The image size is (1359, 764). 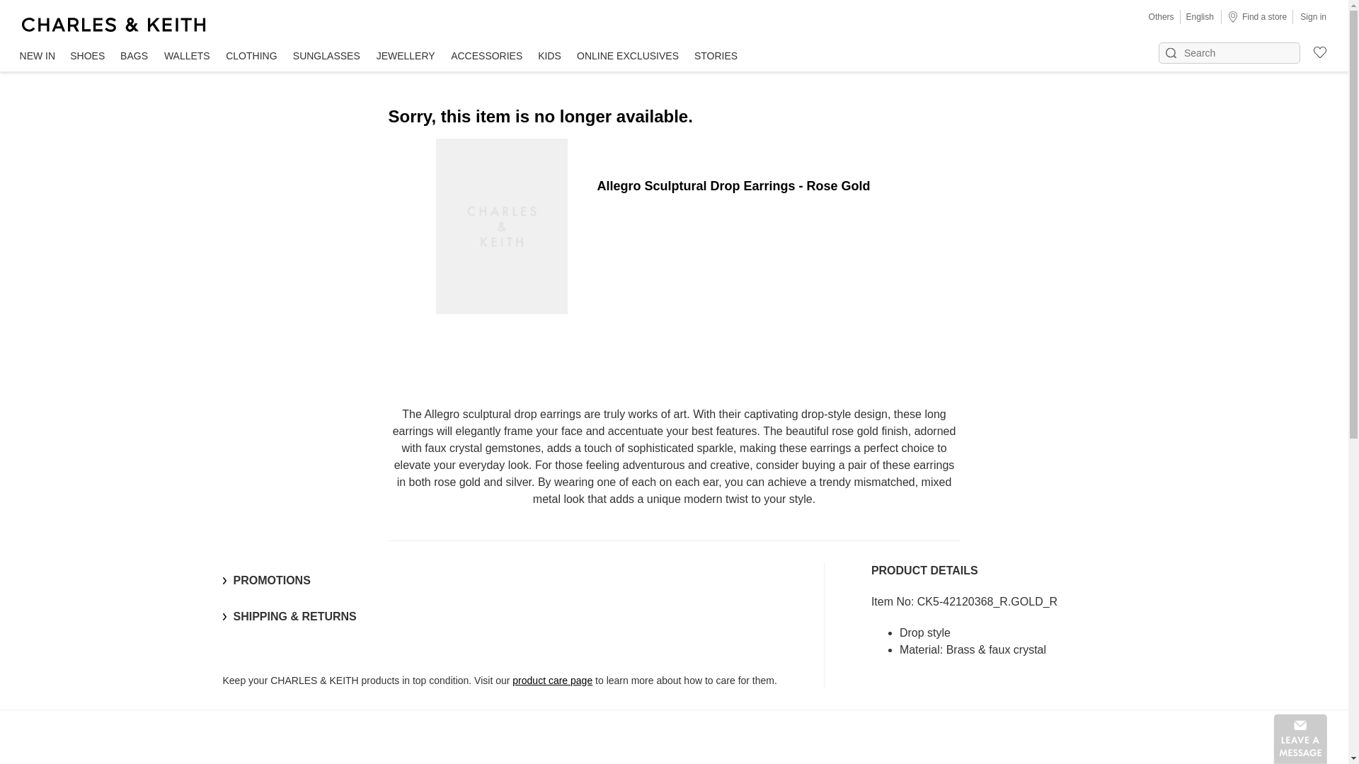 What do you see at coordinates (134, 57) in the screenshot?
I see `BAGS` at bounding box center [134, 57].